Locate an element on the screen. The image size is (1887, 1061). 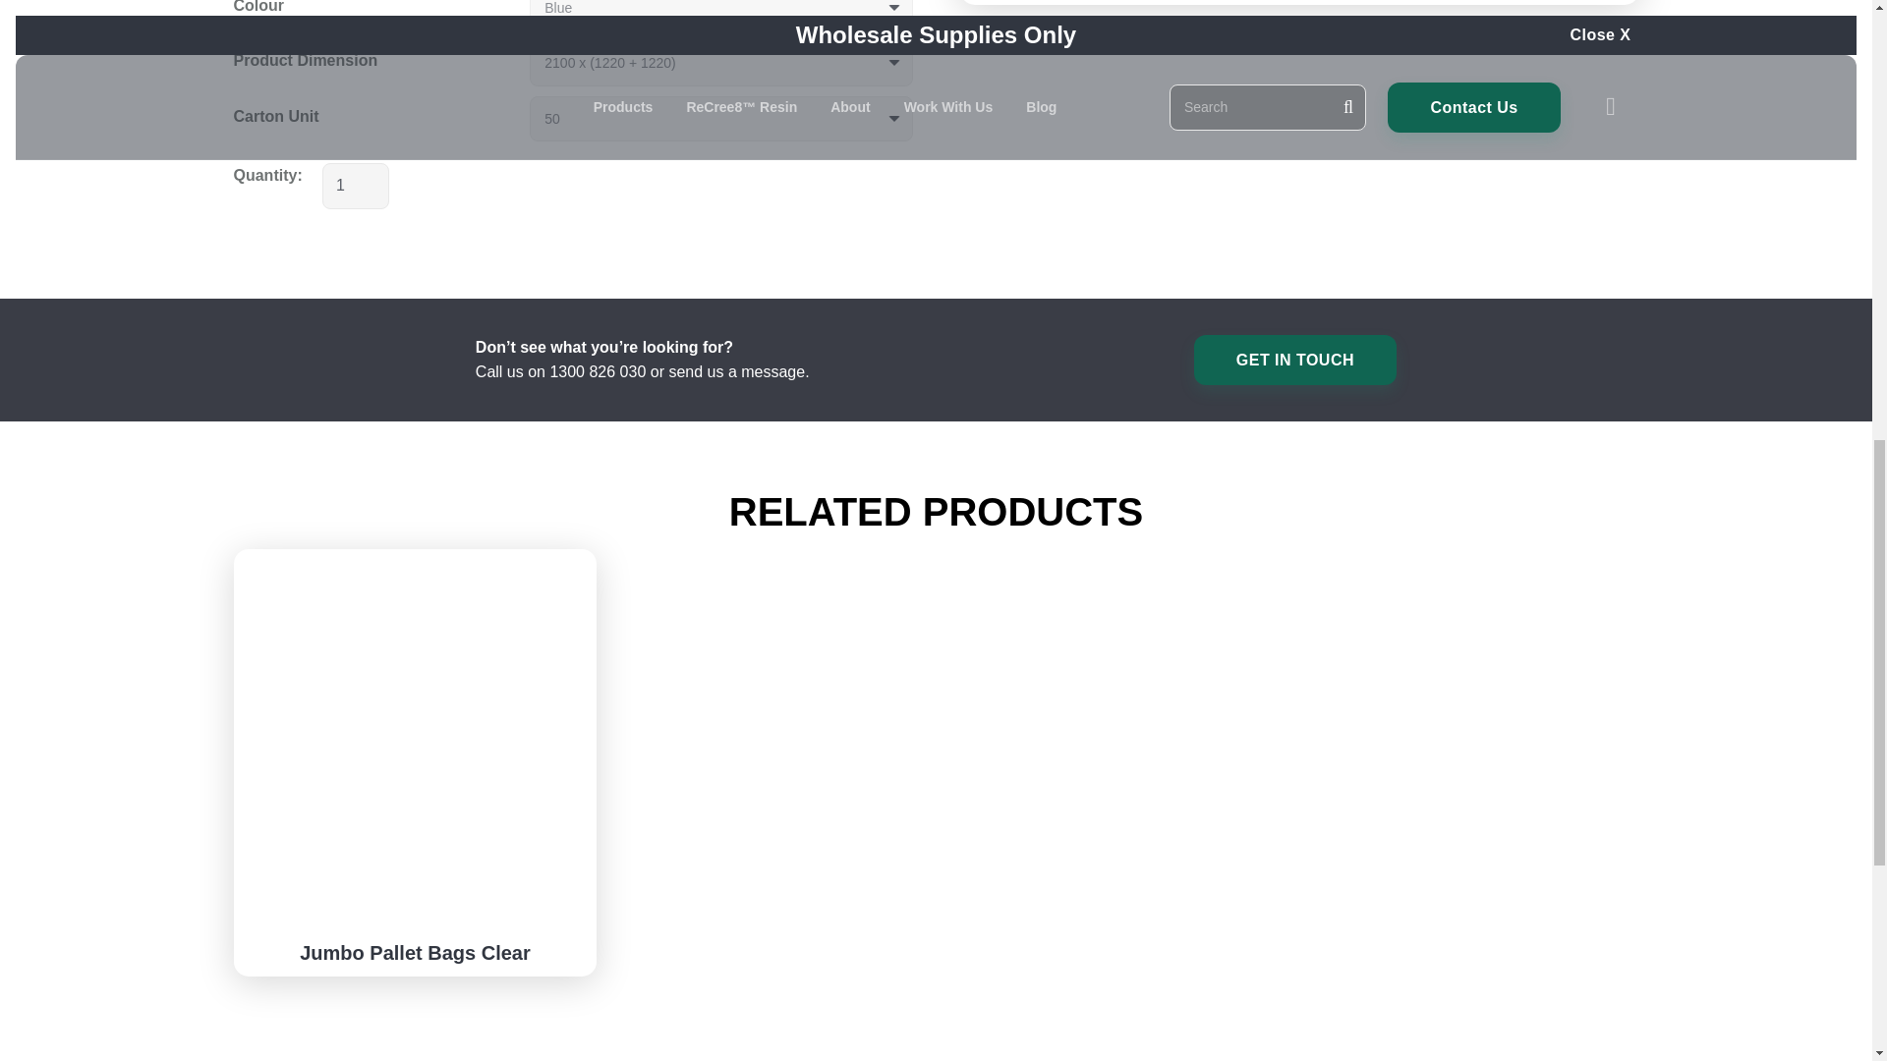
1300 826 030 is located at coordinates (597, 371).